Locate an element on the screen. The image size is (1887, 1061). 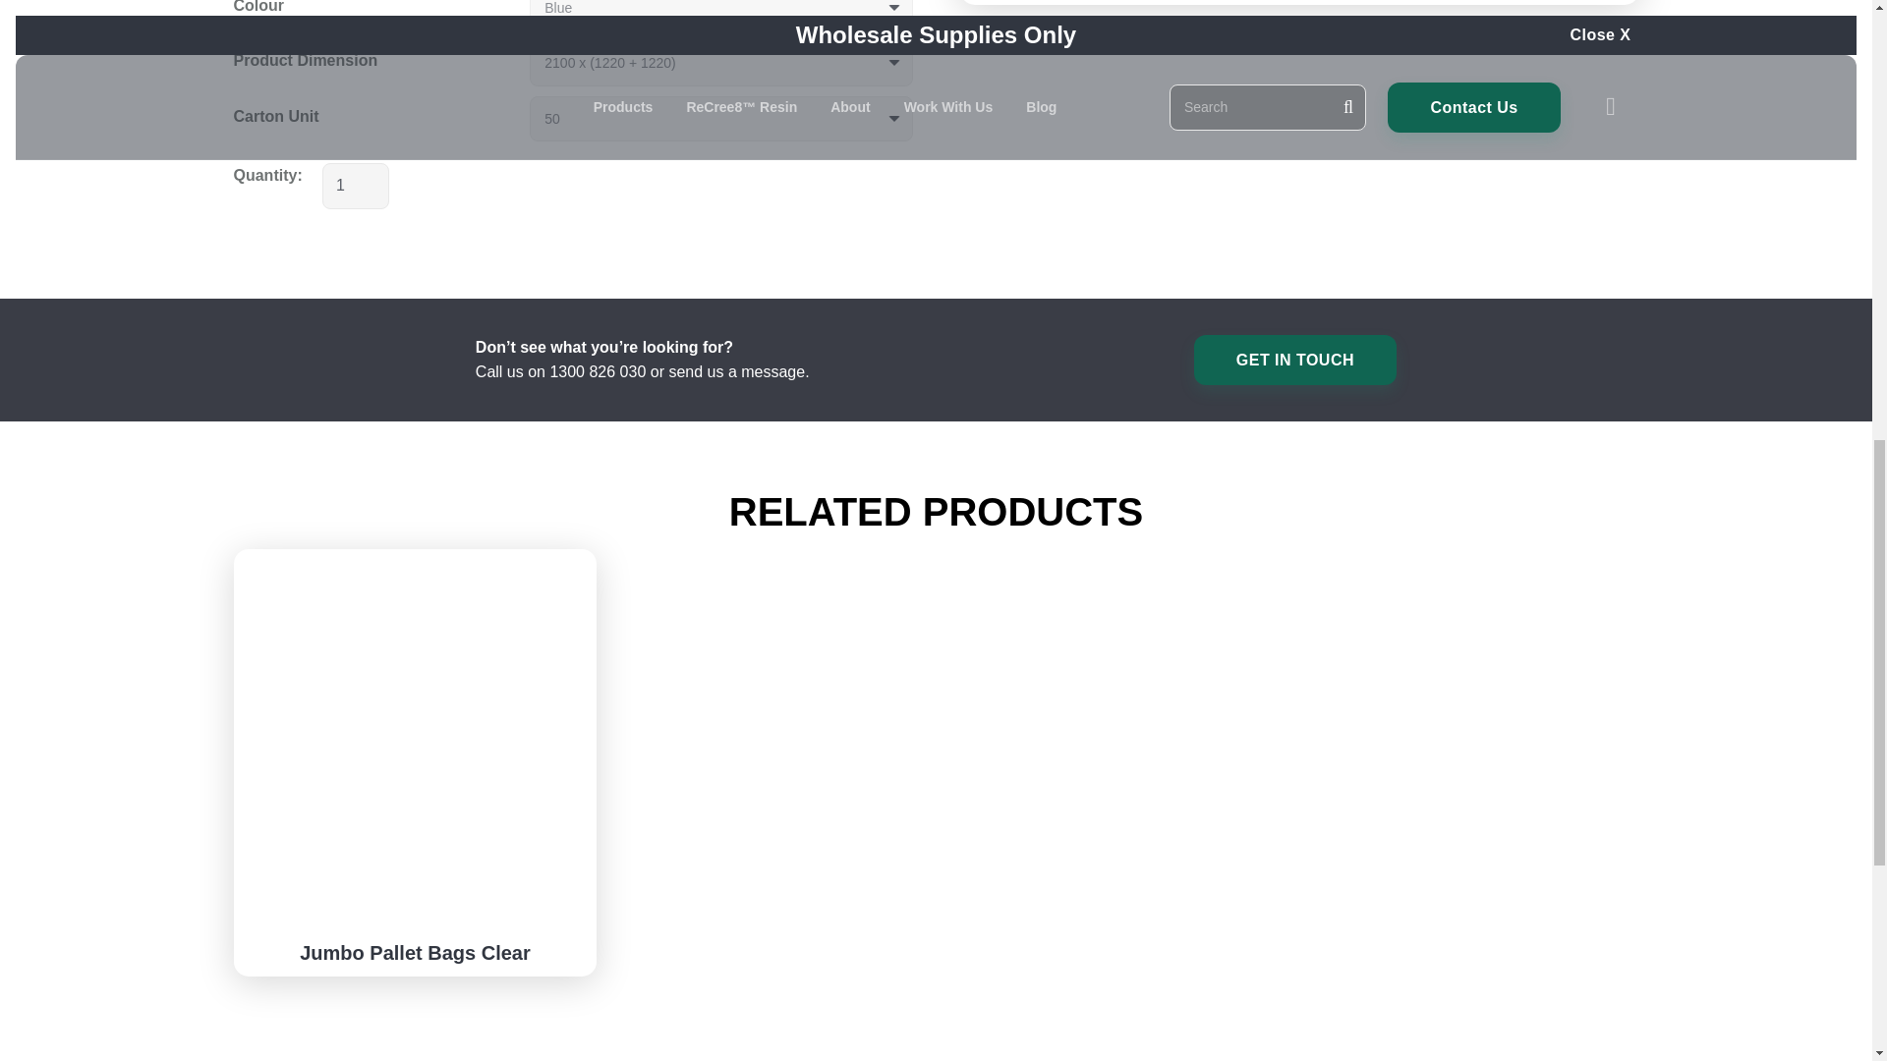
1300 826 030 is located at coordinates (597, 371).